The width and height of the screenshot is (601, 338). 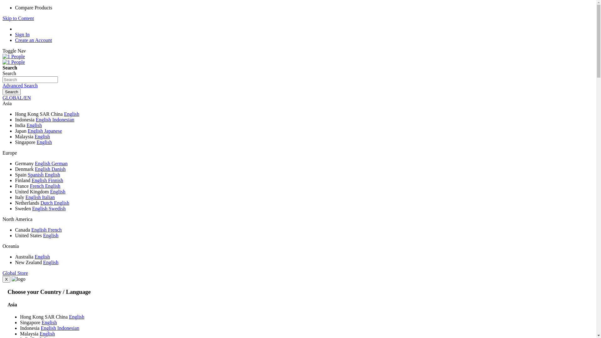 I want to click on French, so click(x=38, y=186).